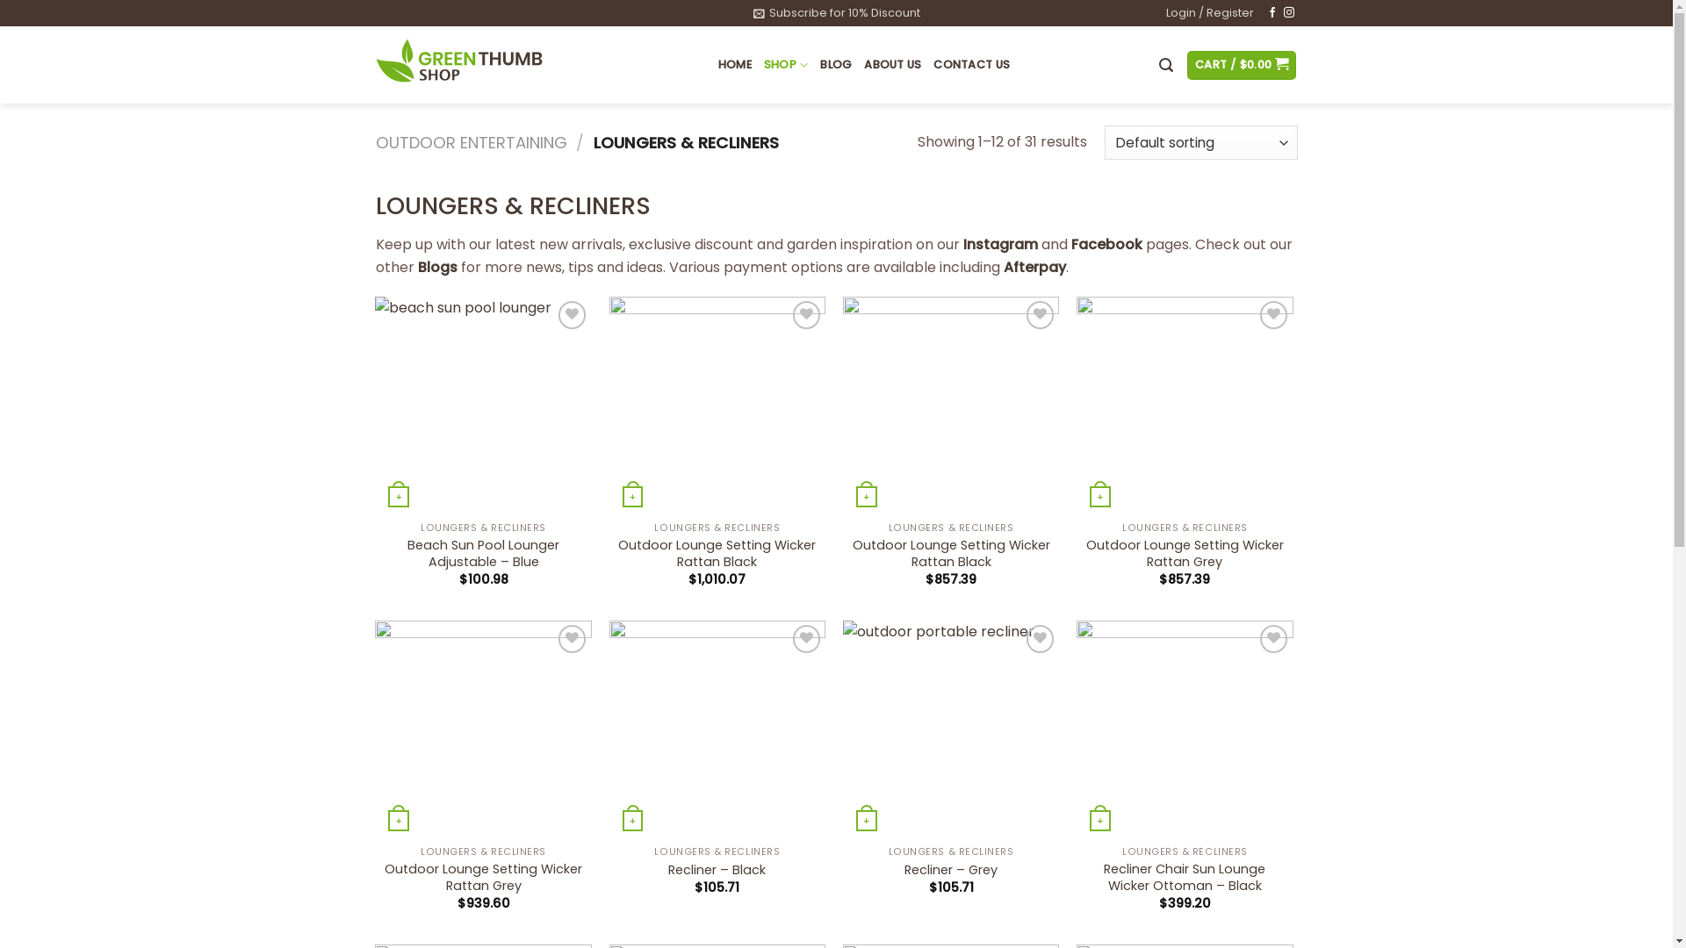 The height and width of the screenshot is (948, 1686). Describe the element at coordinates (971, 65) in the screenshot. I see `CONTACT US` at that location.